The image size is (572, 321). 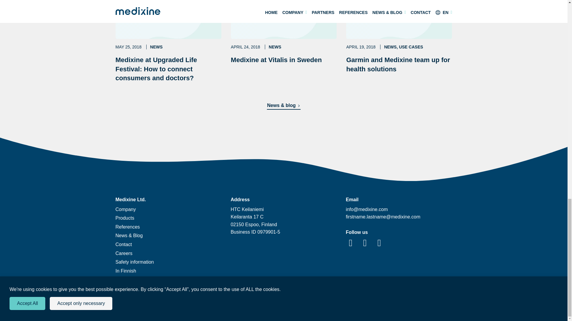 I want to click on In Finnish, so click(x=126, y=271).